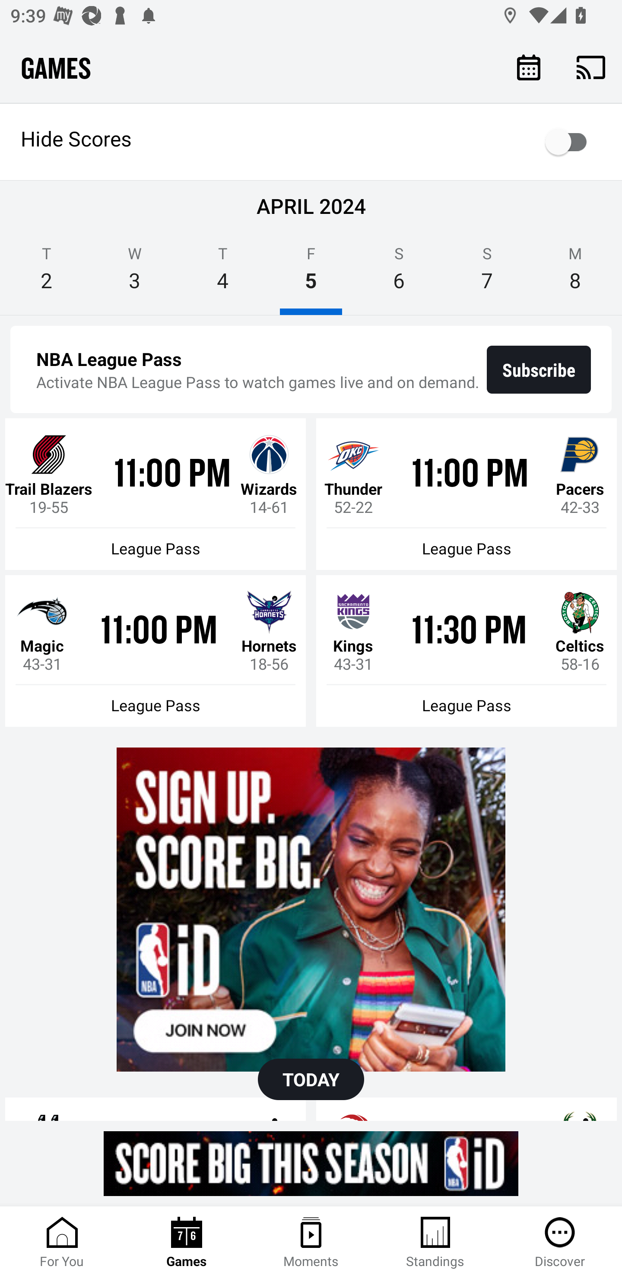  What do you see at coordinates (591, 67) in the screenshot?
I see `Cast. Disconnected` at bounding box center [591, 67].